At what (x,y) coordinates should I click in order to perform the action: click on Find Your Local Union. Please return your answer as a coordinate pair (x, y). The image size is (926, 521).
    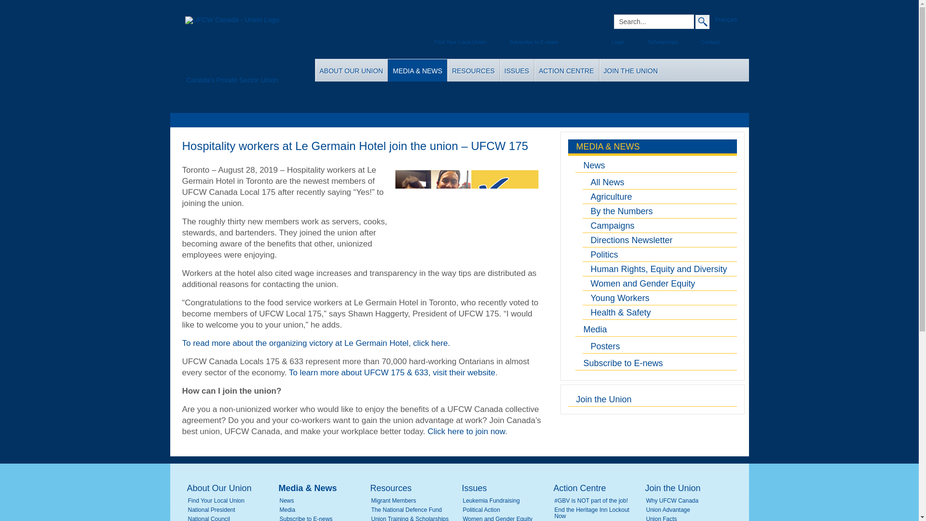
    Looking at the image, I should click on (231, 501).